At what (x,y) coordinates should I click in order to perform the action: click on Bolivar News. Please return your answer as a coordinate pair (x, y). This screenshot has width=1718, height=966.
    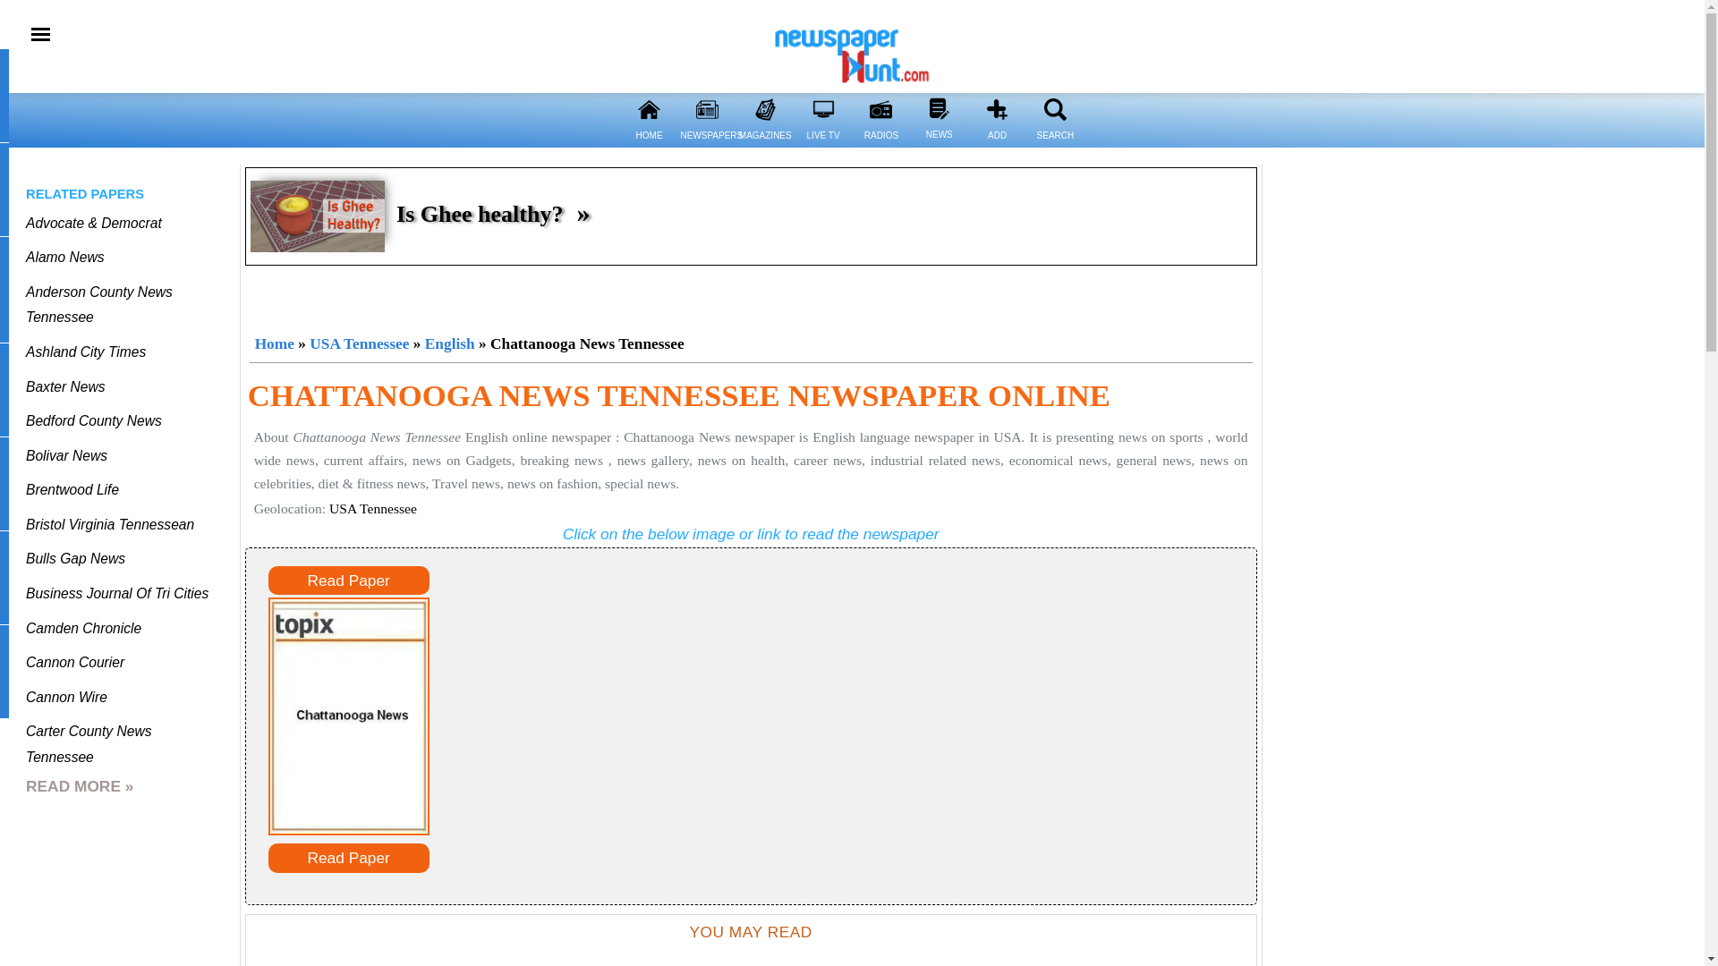
    Looking at the image, I should click on (66, 456).